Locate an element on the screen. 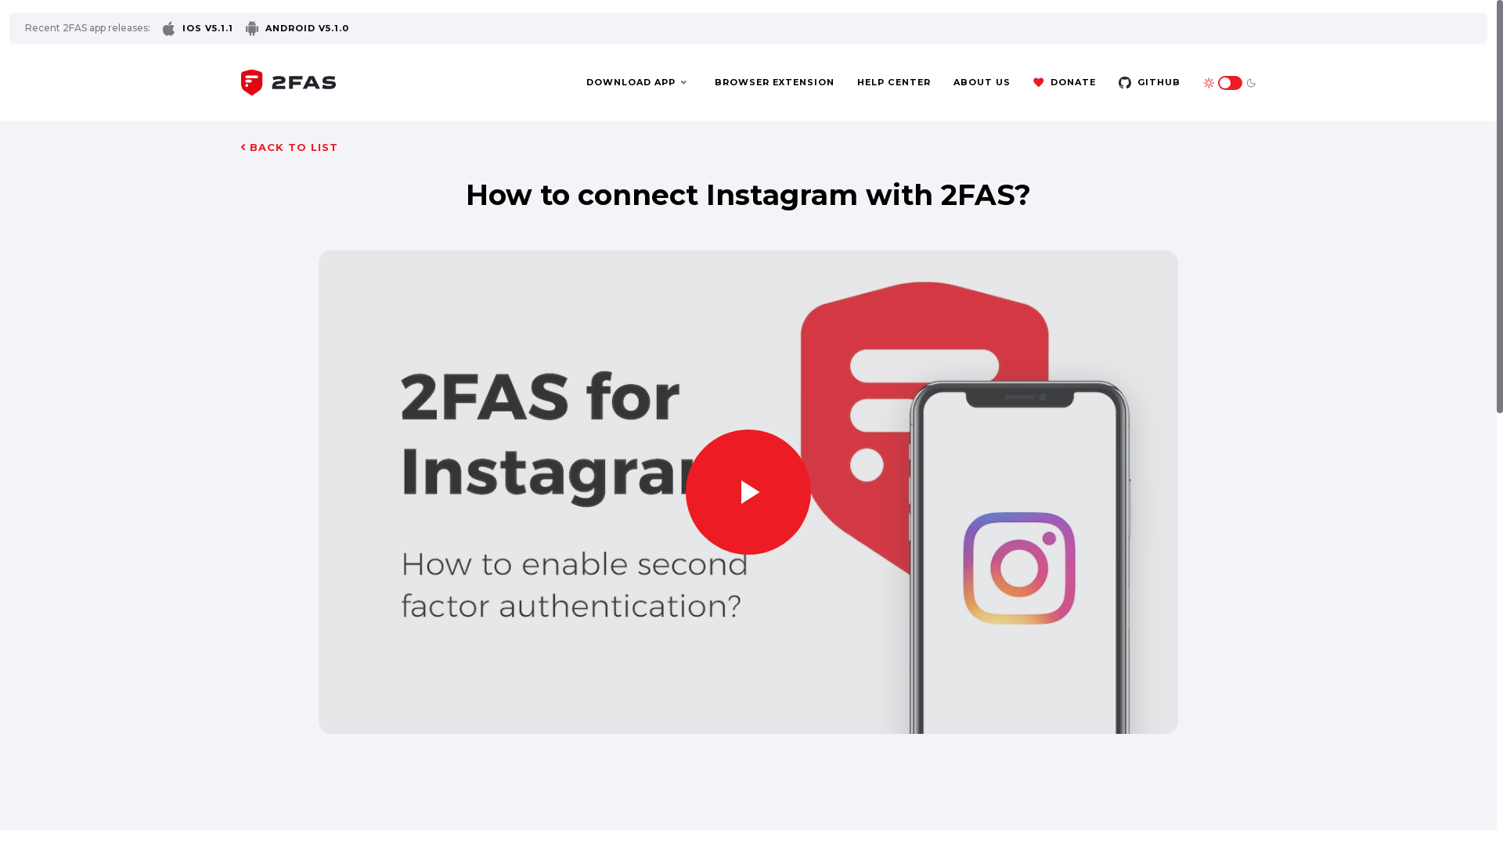 Image resolution: width=1503 pixels, height=845 pixels. ANDROID V5.1.0 is located at coordinates (297, 28).